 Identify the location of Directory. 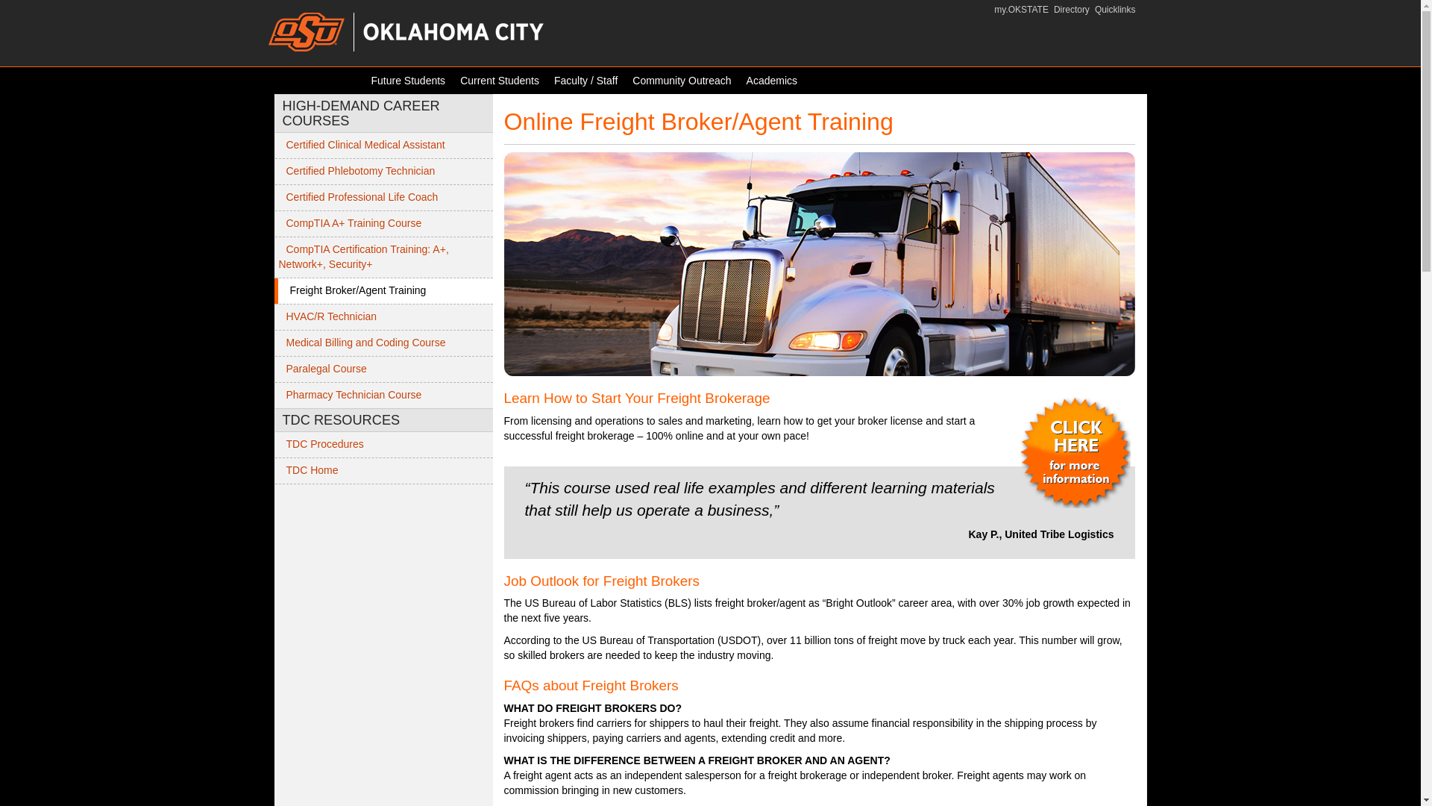
(1072, 10).